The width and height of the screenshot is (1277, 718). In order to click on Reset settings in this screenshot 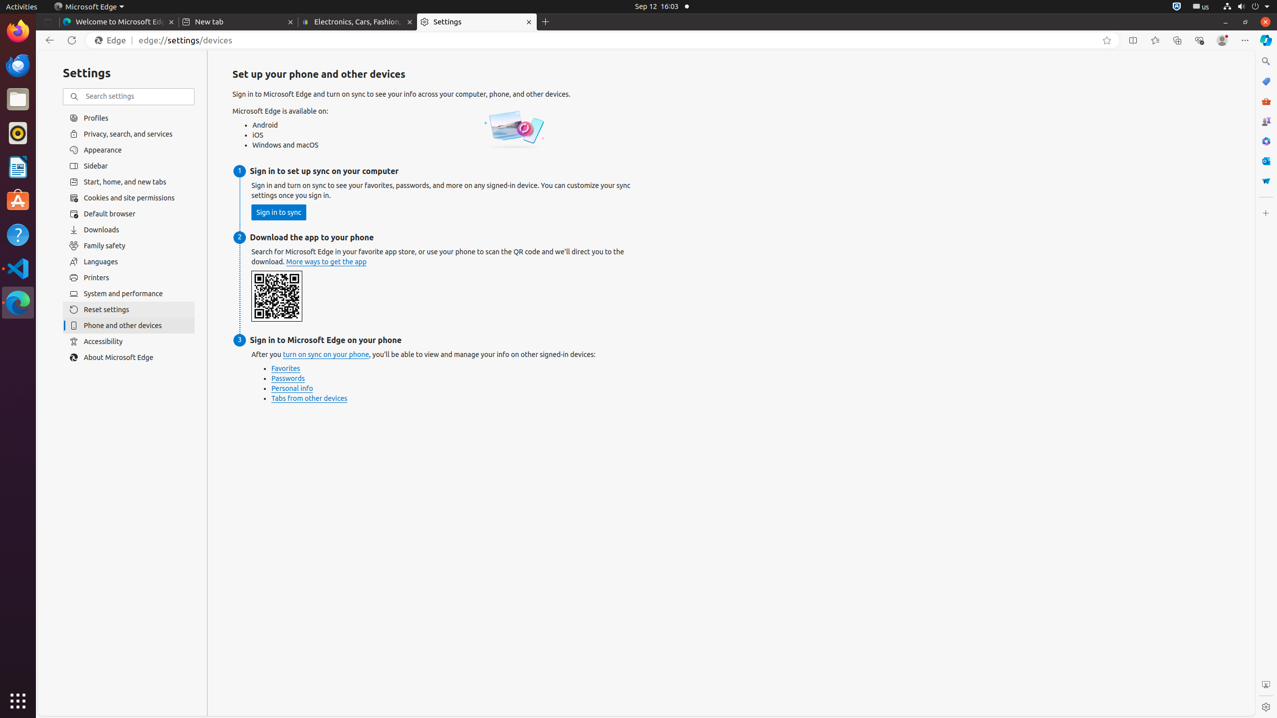, I will do `click(129, 310)`.